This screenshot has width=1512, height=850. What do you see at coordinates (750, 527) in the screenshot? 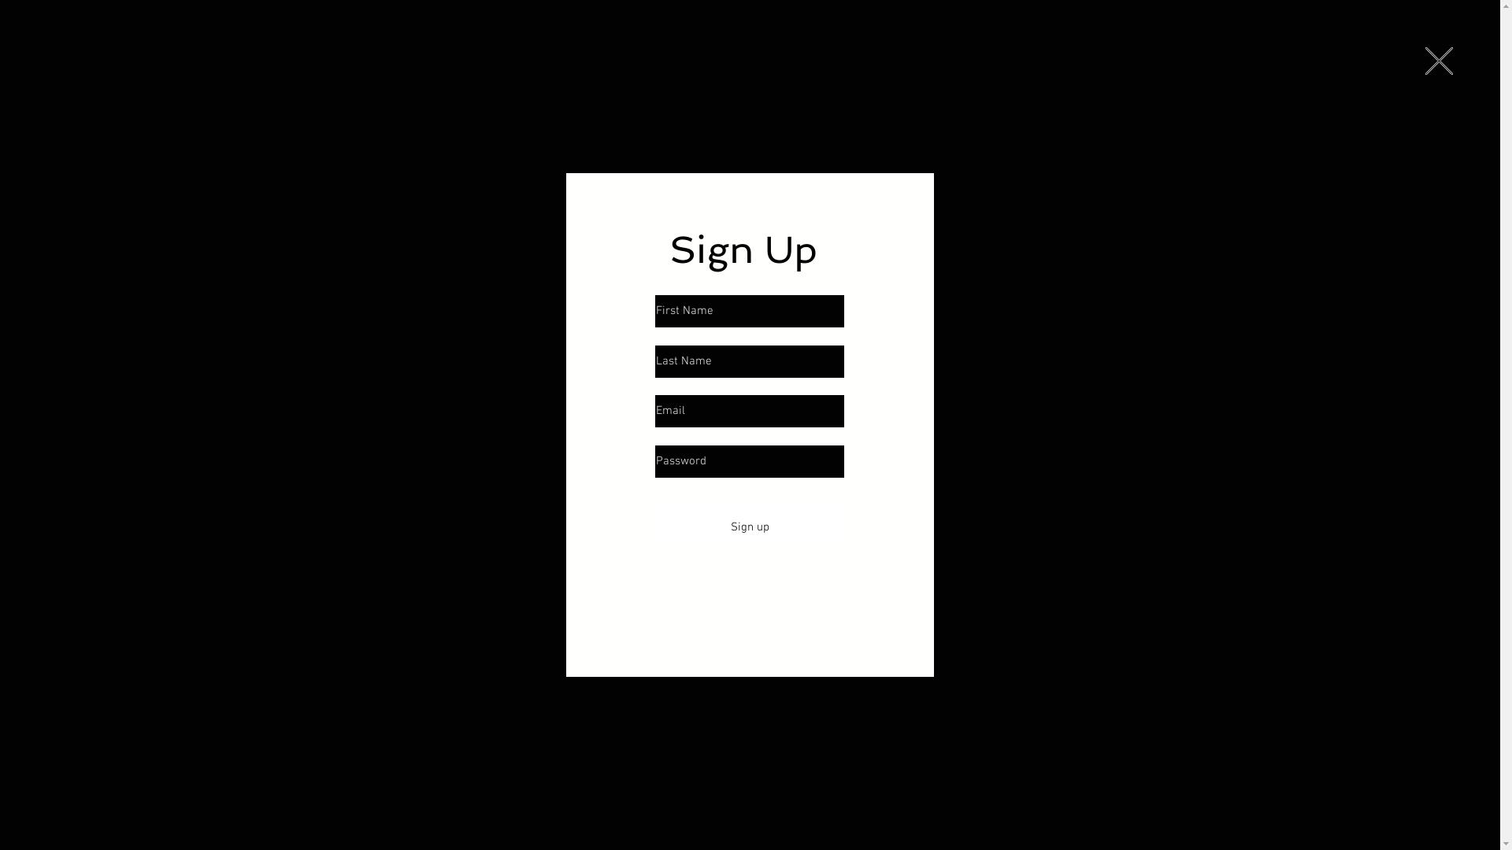
I see `Sign up` at bounding box center [750, 527].